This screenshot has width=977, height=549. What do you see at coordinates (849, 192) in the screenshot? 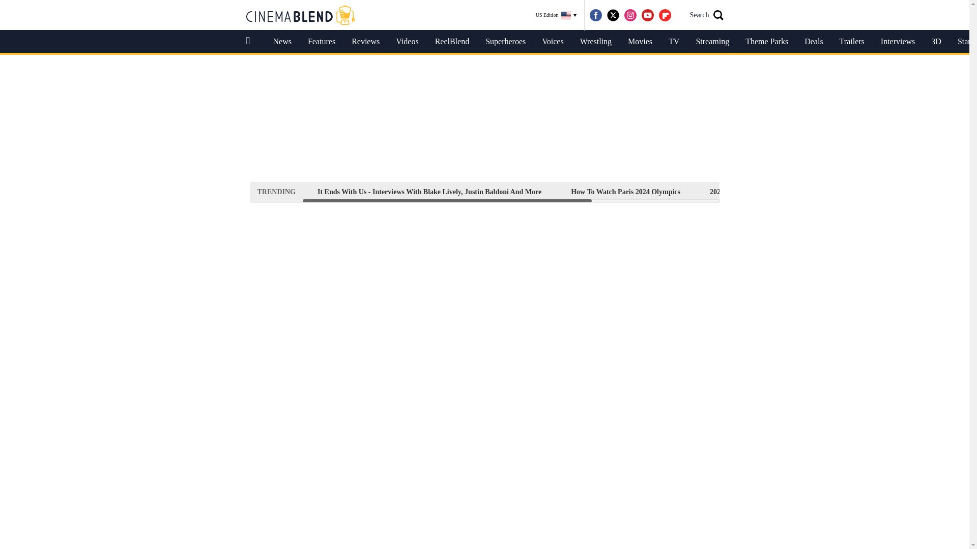
I see `Upcoming Horror Movies` at bounding box center [849, 192].